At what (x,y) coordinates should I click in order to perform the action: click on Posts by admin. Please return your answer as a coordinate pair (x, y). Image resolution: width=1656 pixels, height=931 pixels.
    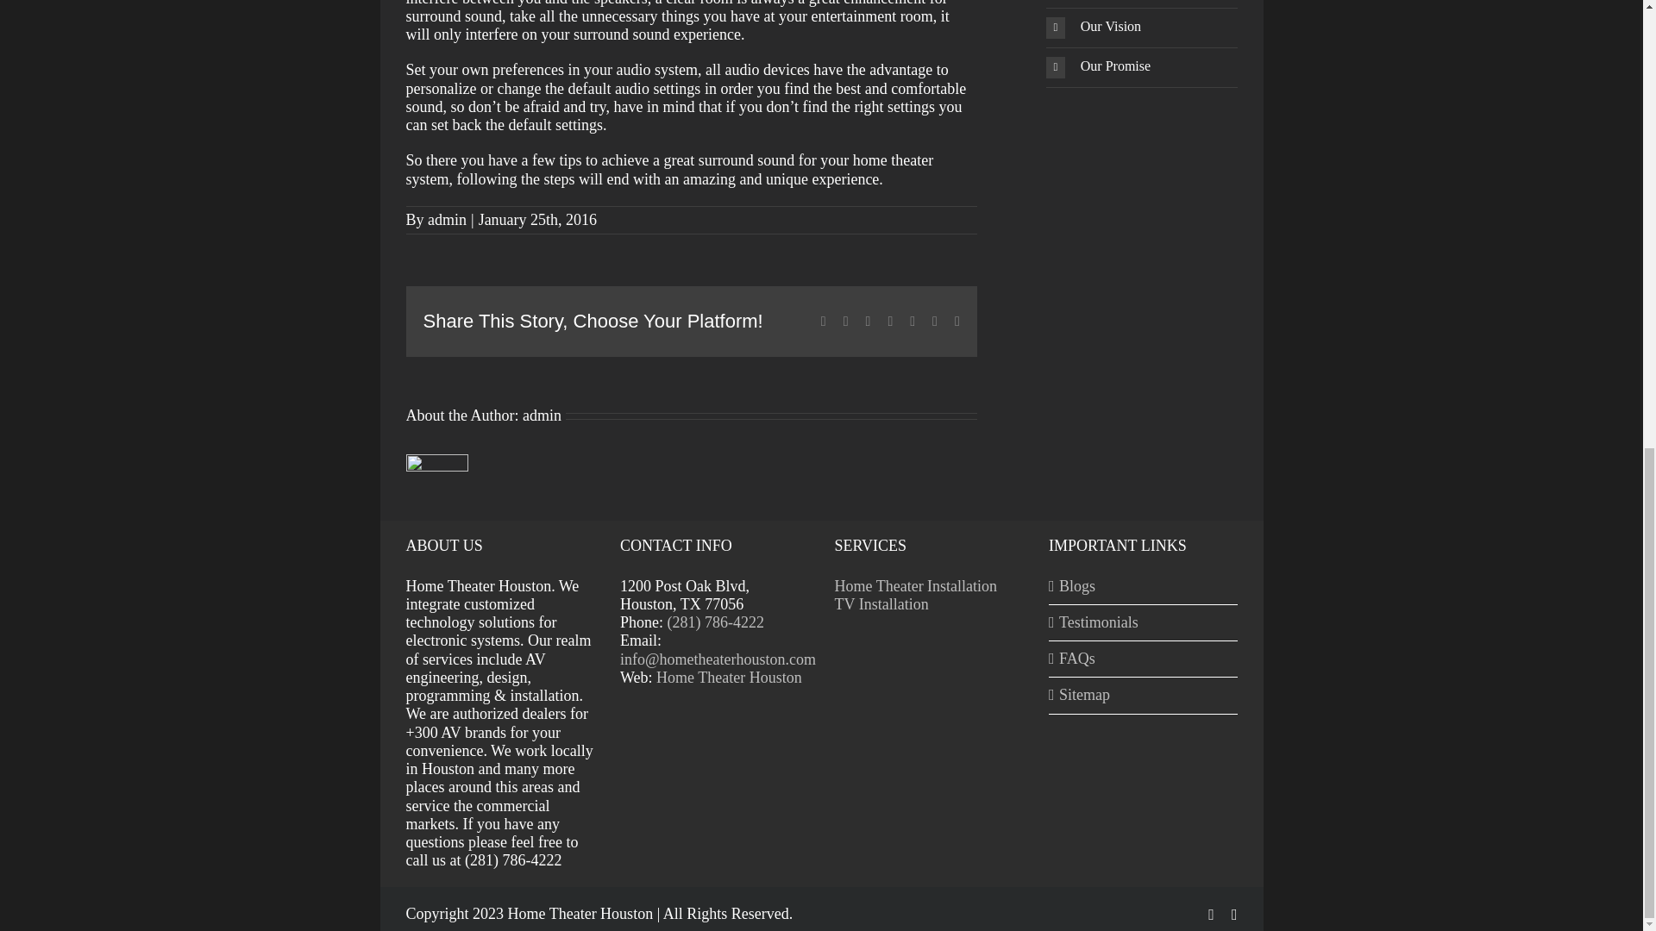
    Looking at the image, I should click on (447, 219).